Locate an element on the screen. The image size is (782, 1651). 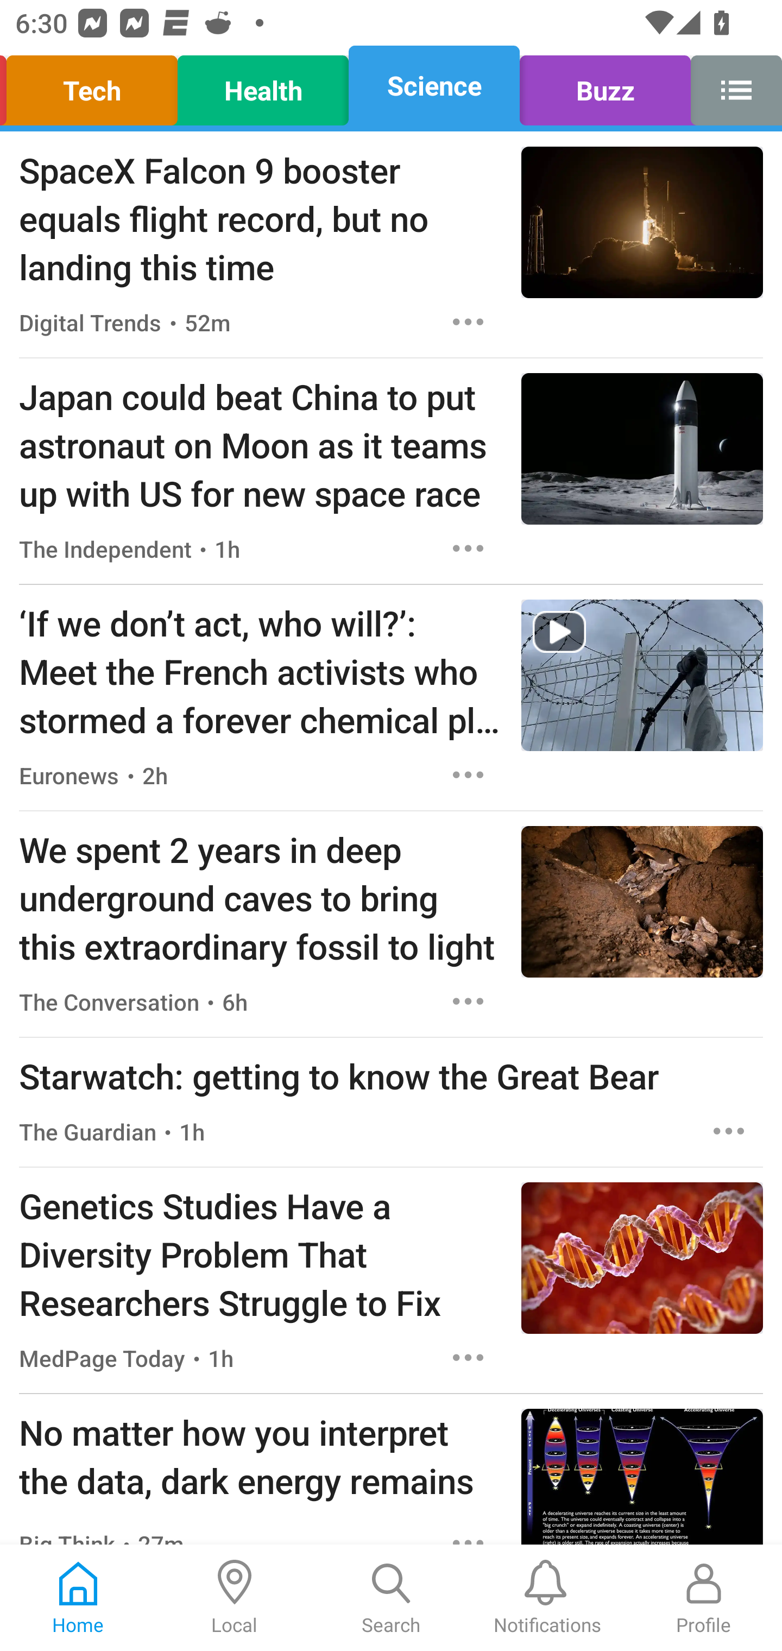
Options is located at coordinates (468, 775).